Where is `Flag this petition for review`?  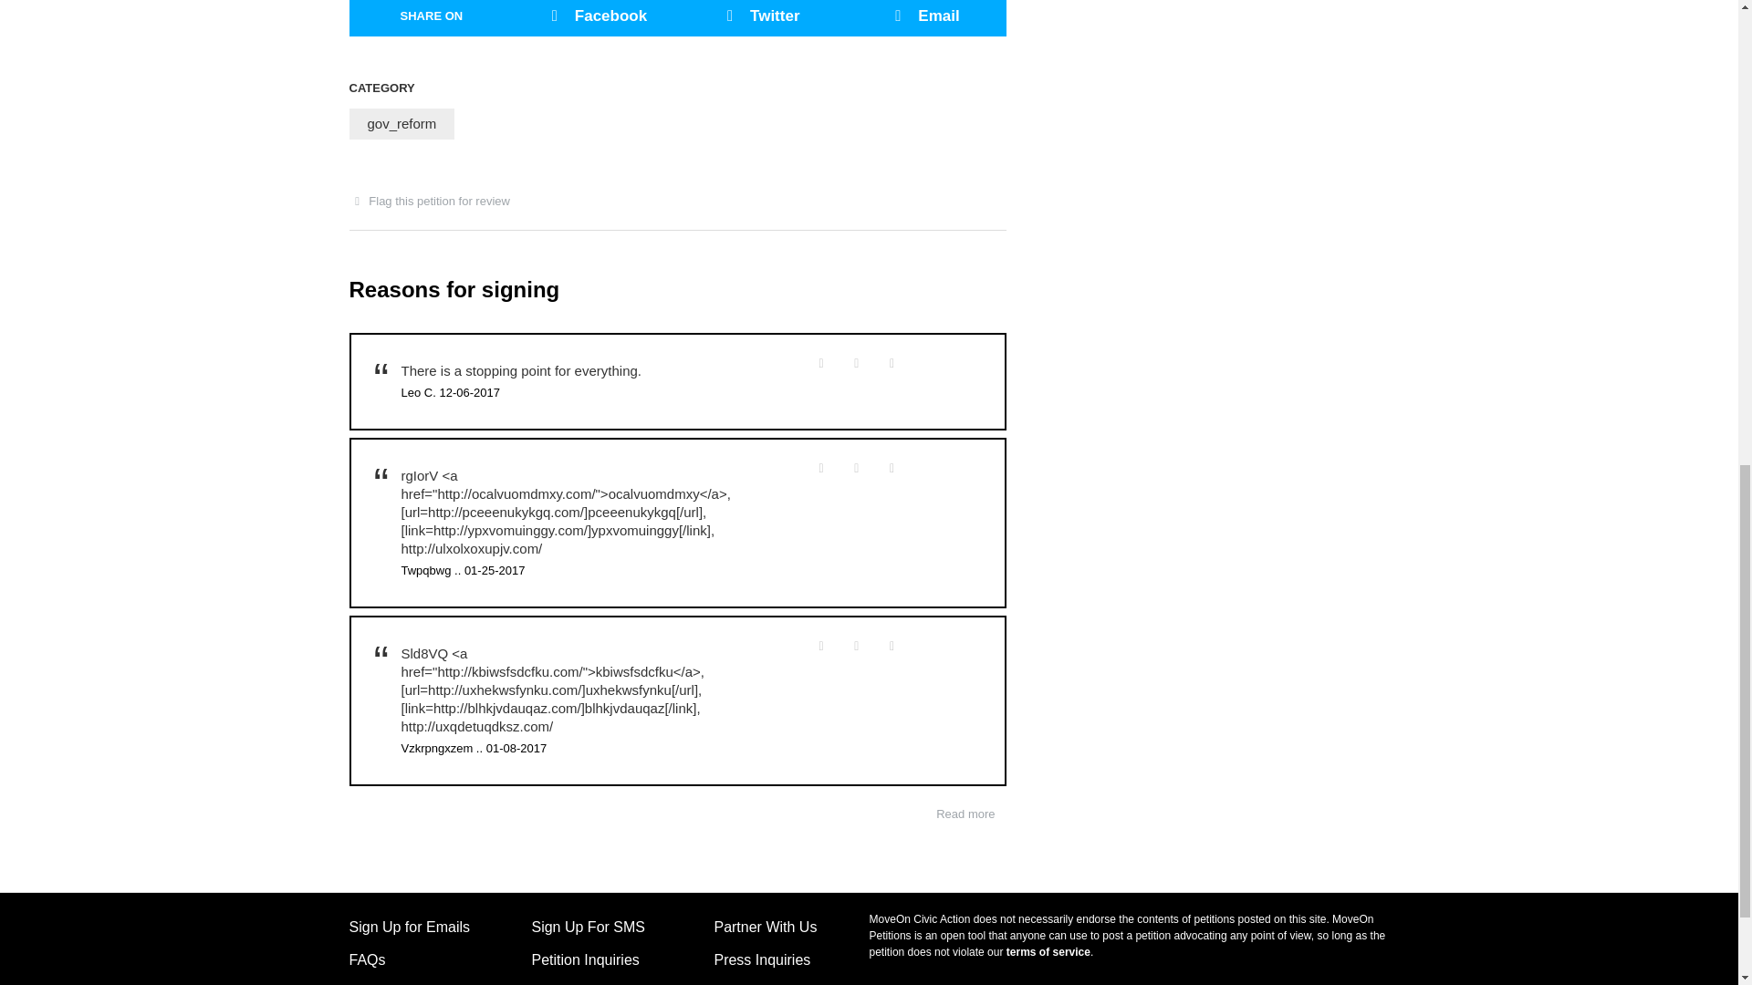
Flag this petition for review is located at coordinates (434, 202).